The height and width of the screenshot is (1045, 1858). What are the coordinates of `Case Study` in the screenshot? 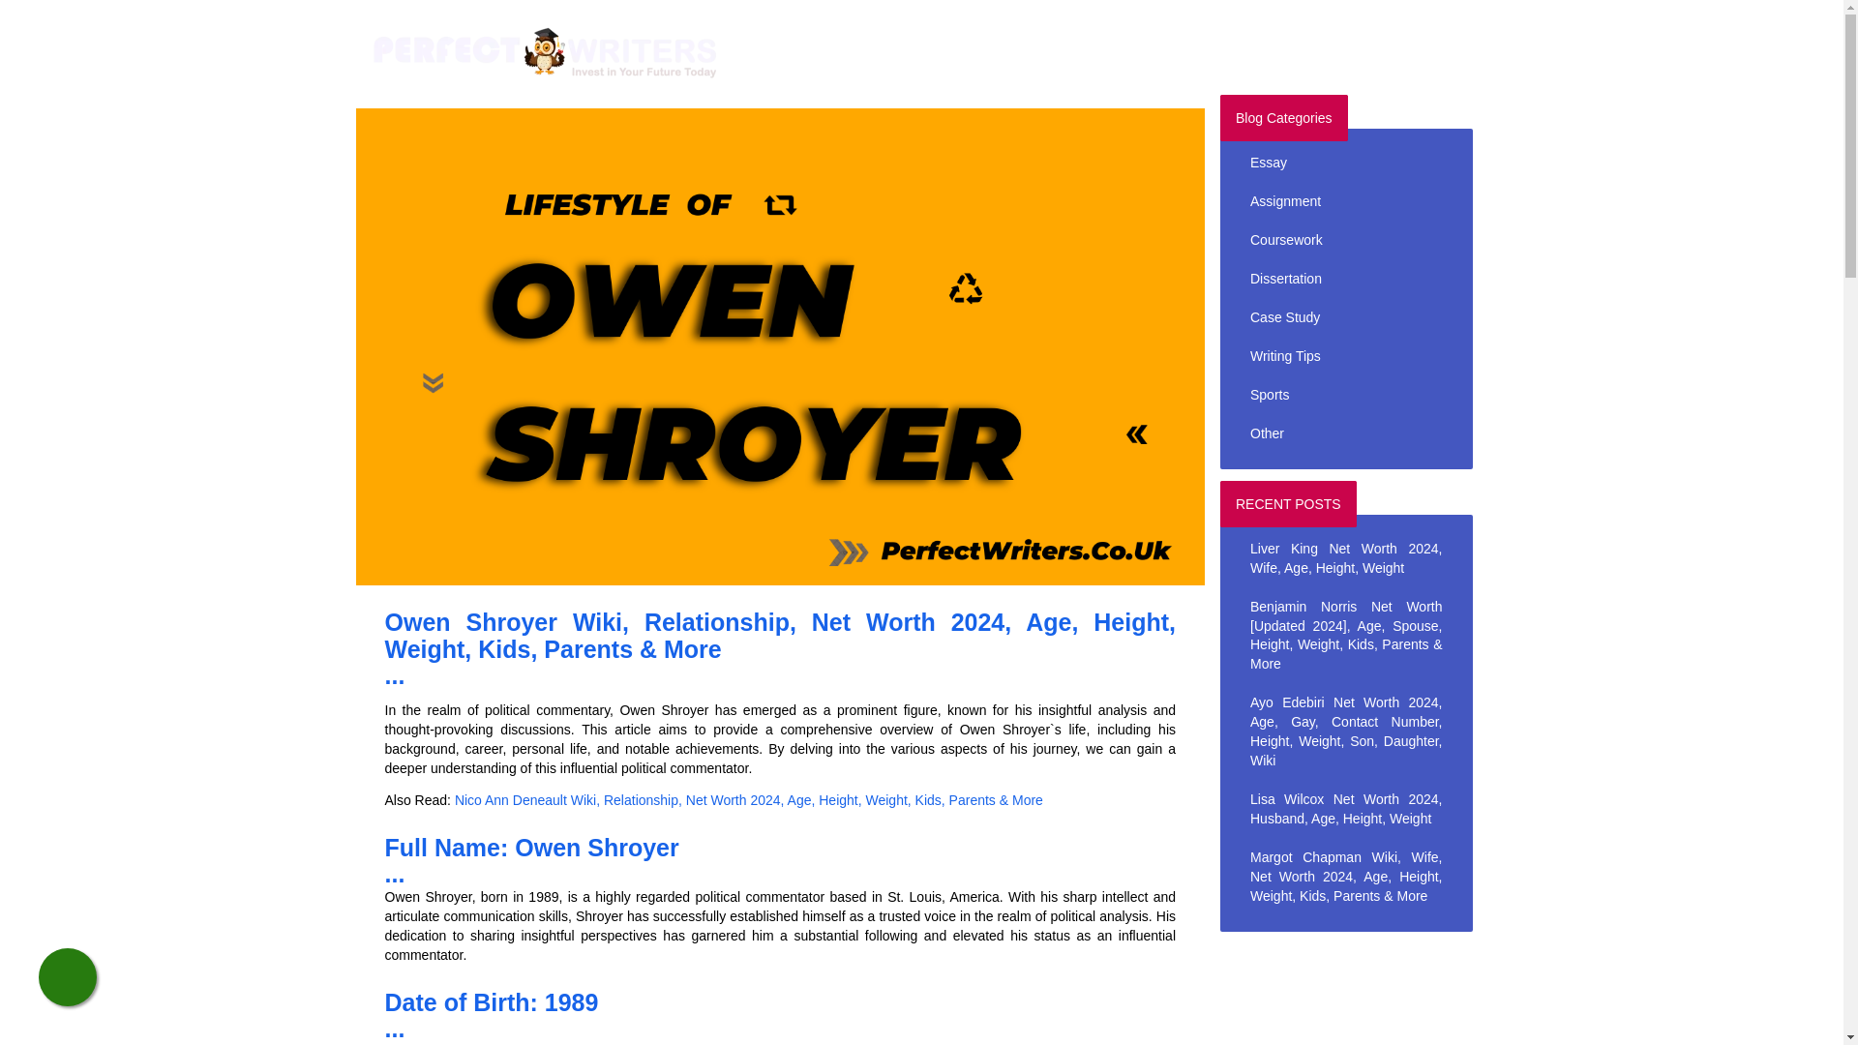 It's located at (1345, 317).